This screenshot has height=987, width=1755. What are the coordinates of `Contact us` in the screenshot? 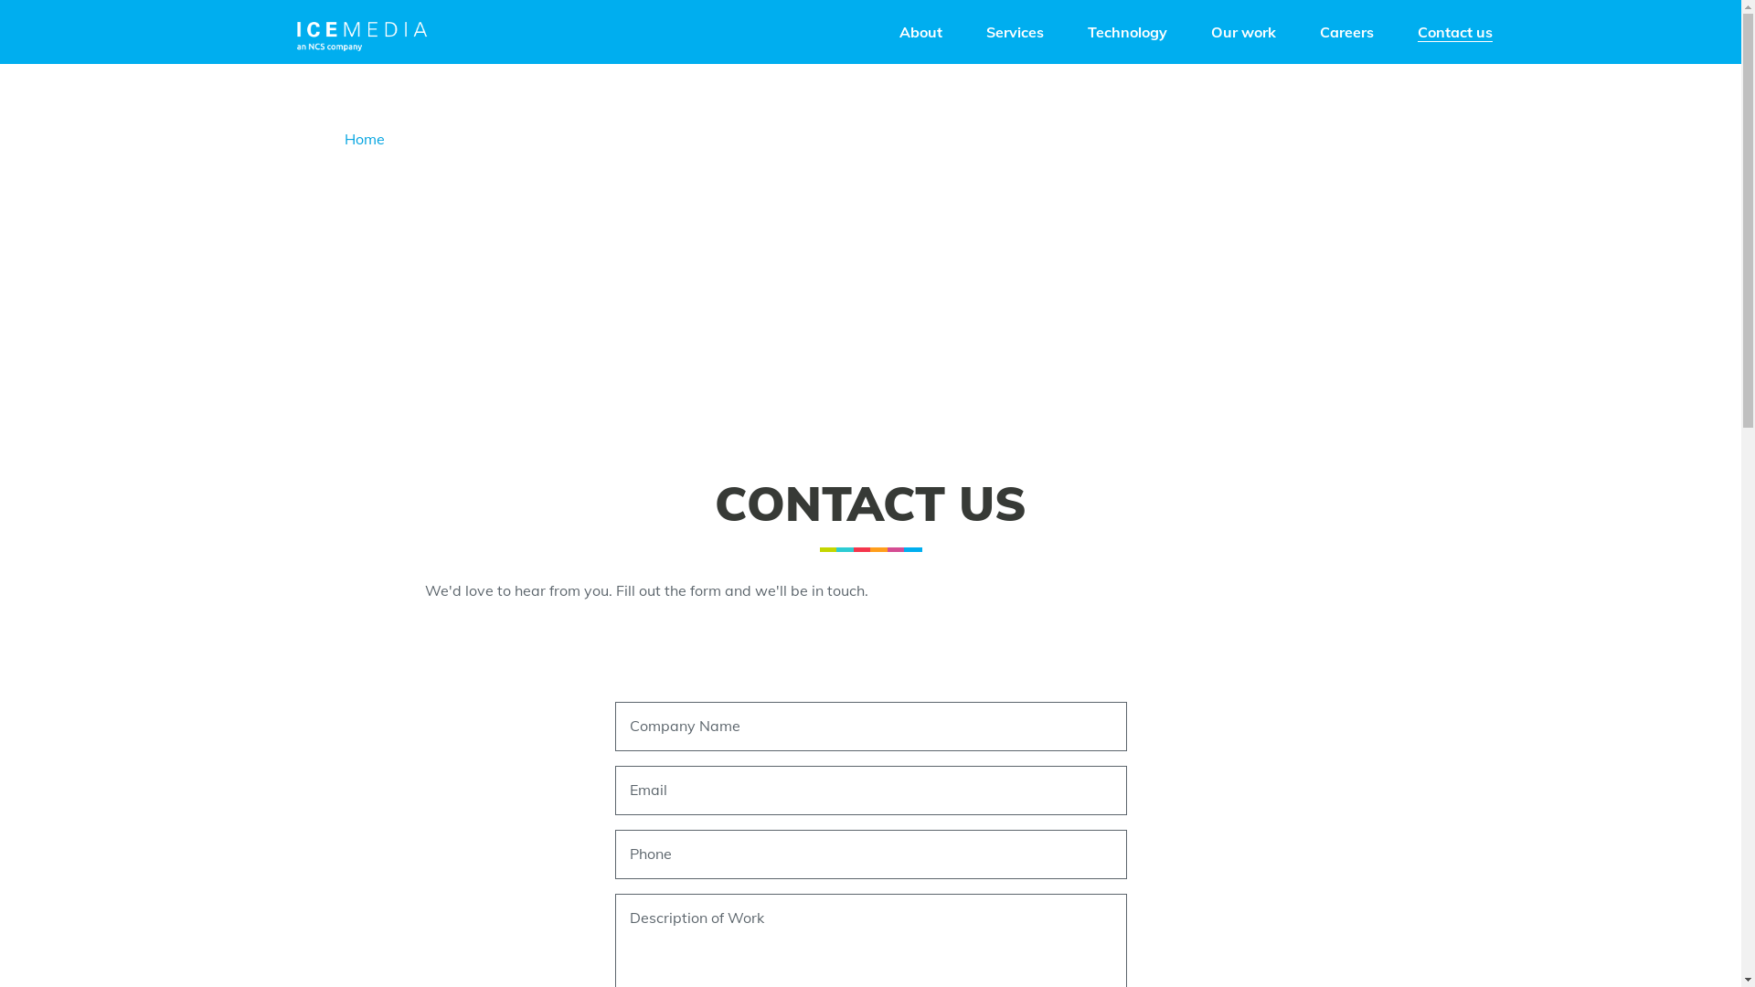 It's located at (1454, 31).